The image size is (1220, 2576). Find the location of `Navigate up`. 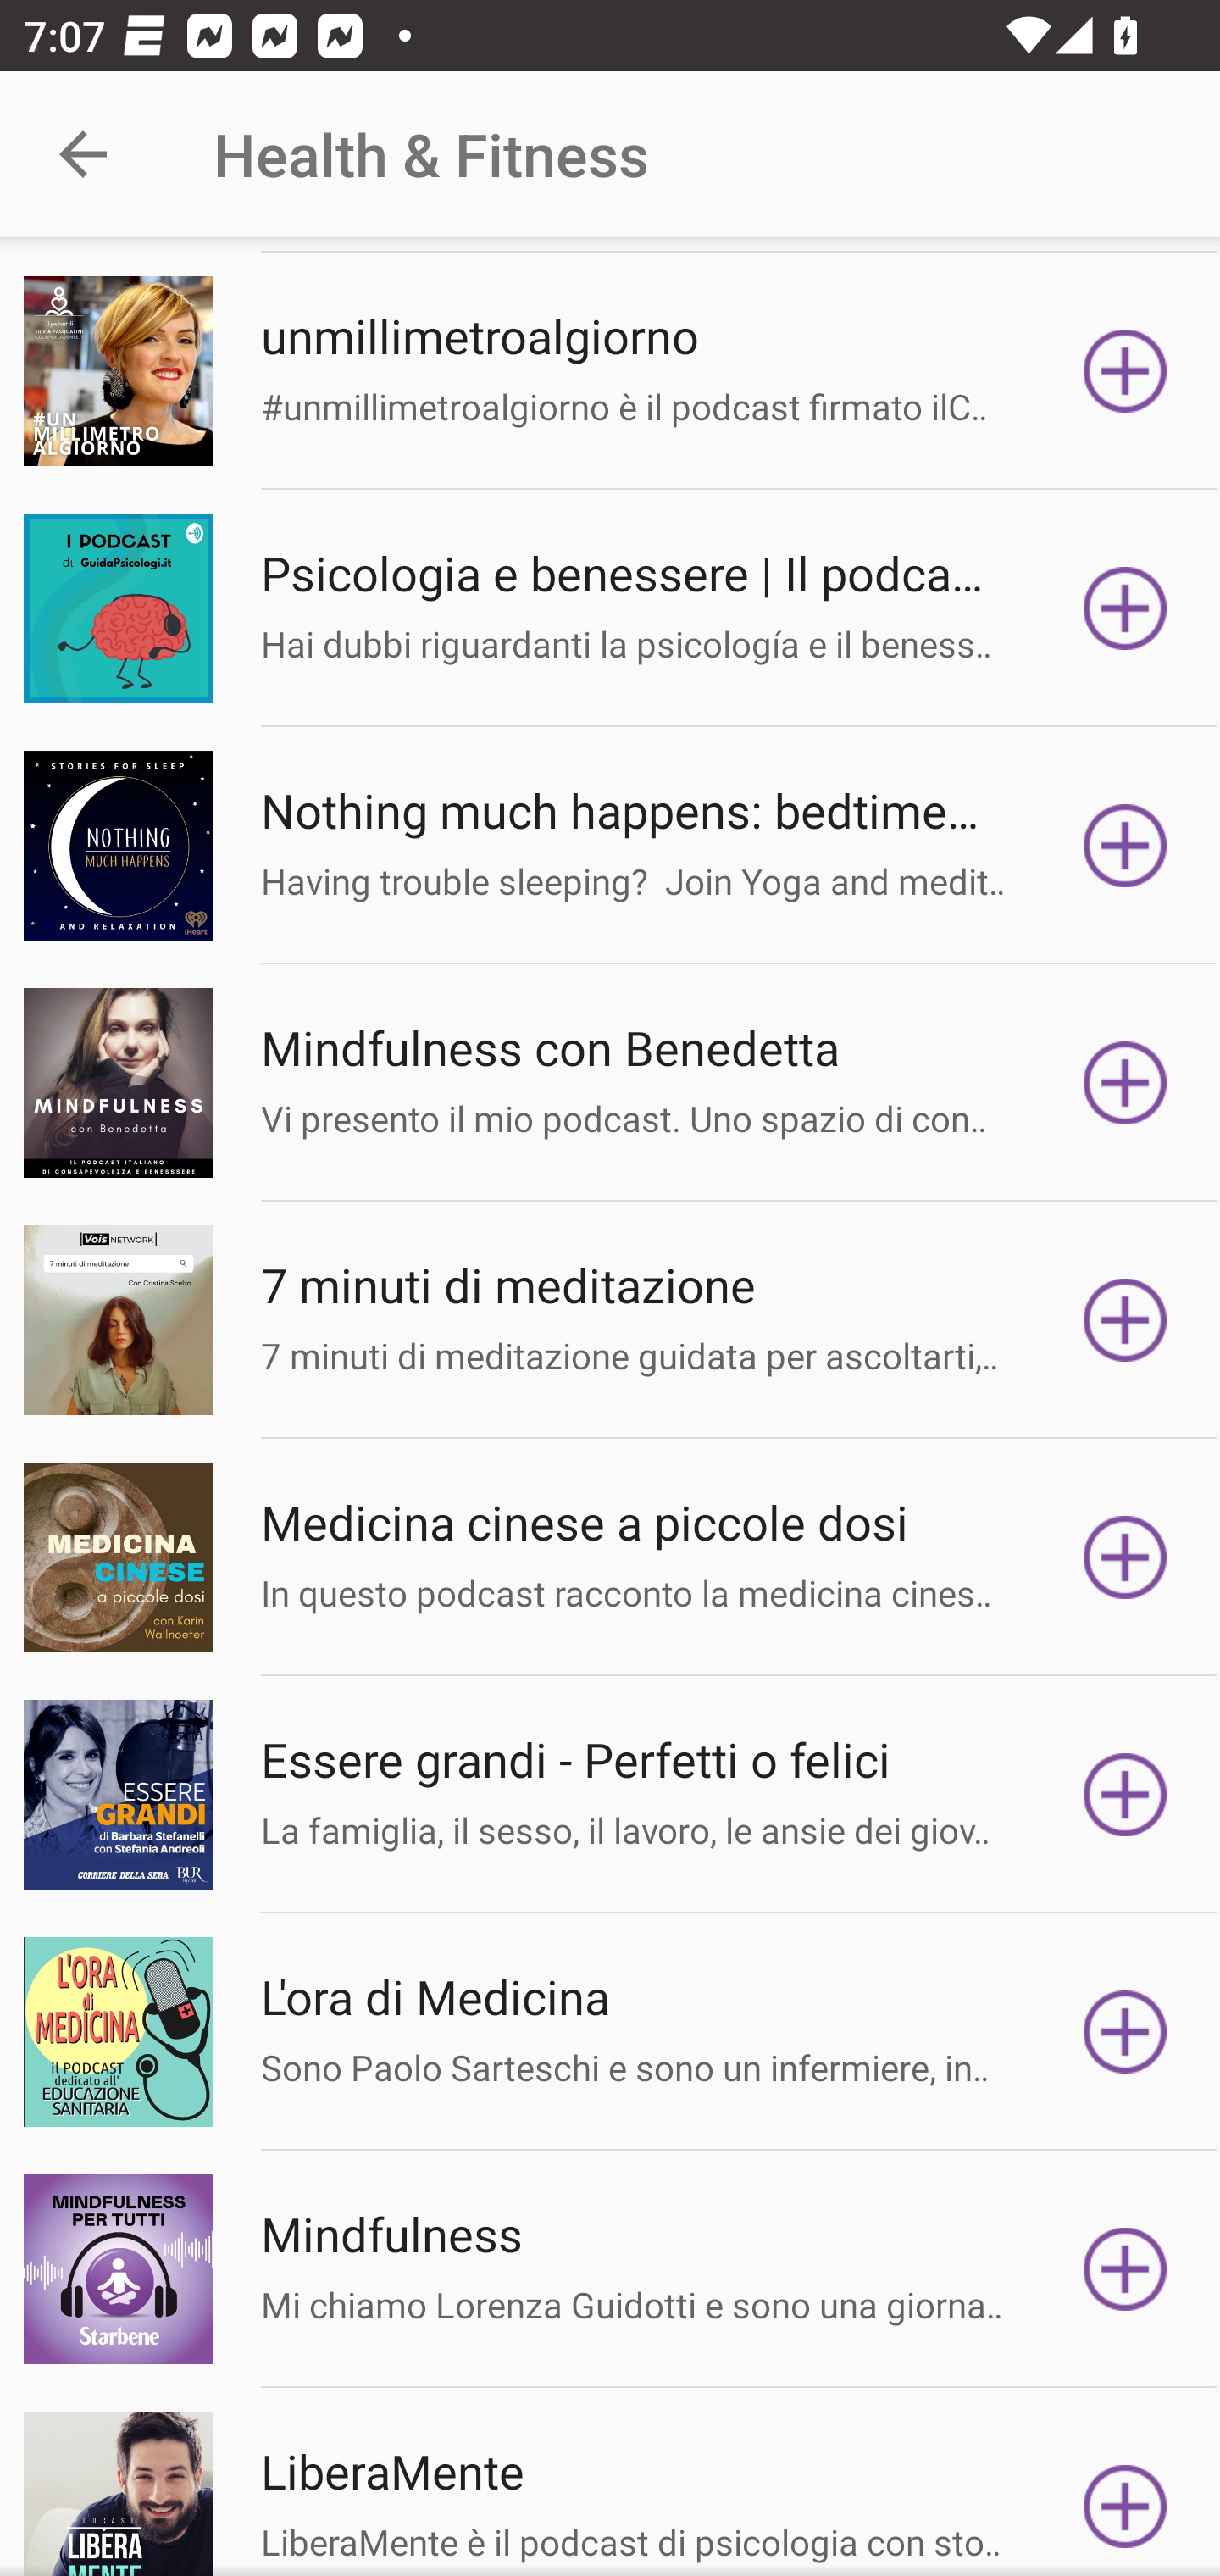

Navigate up is located at coordinates (83, 154).